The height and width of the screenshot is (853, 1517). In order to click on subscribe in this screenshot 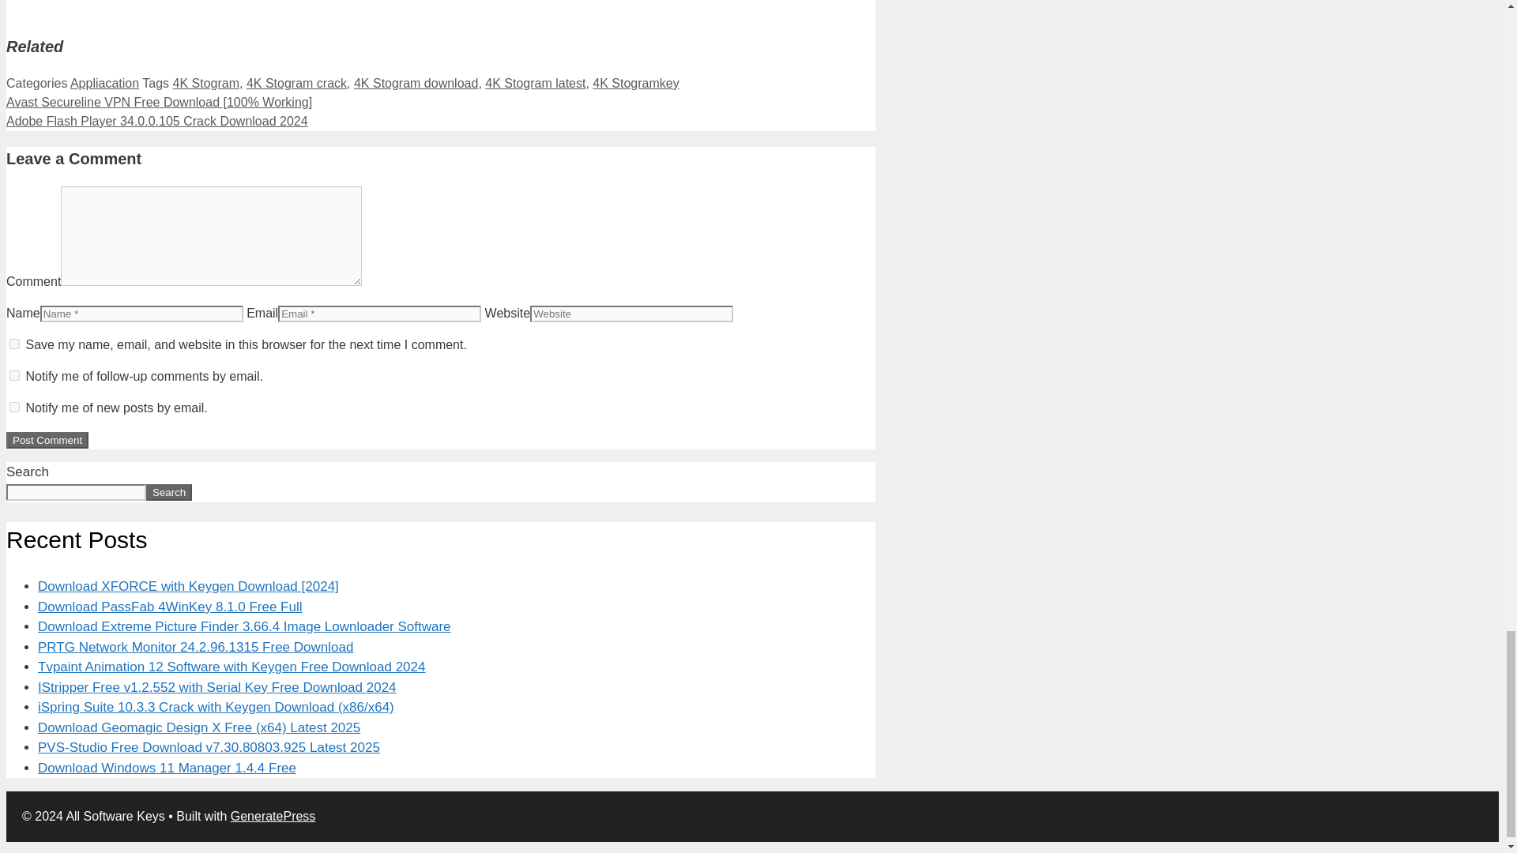, I will do `click(14, 406)`.